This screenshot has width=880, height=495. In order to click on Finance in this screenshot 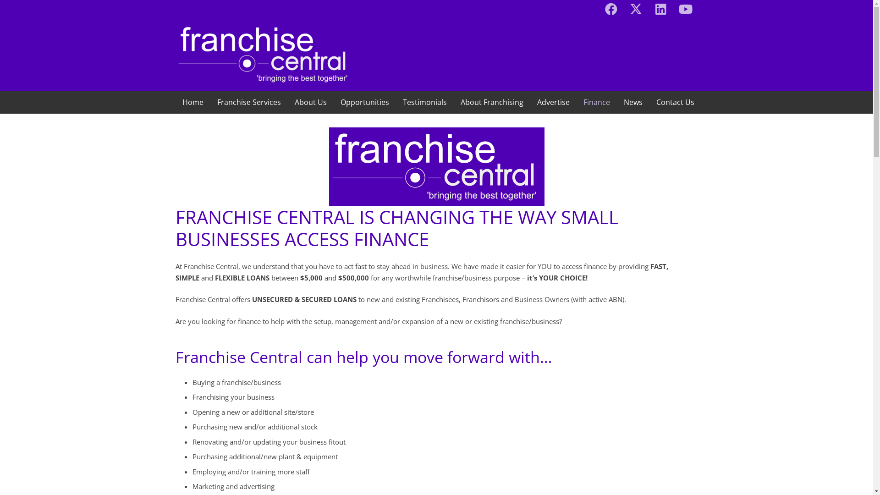, I will do `click(597, 102)`.